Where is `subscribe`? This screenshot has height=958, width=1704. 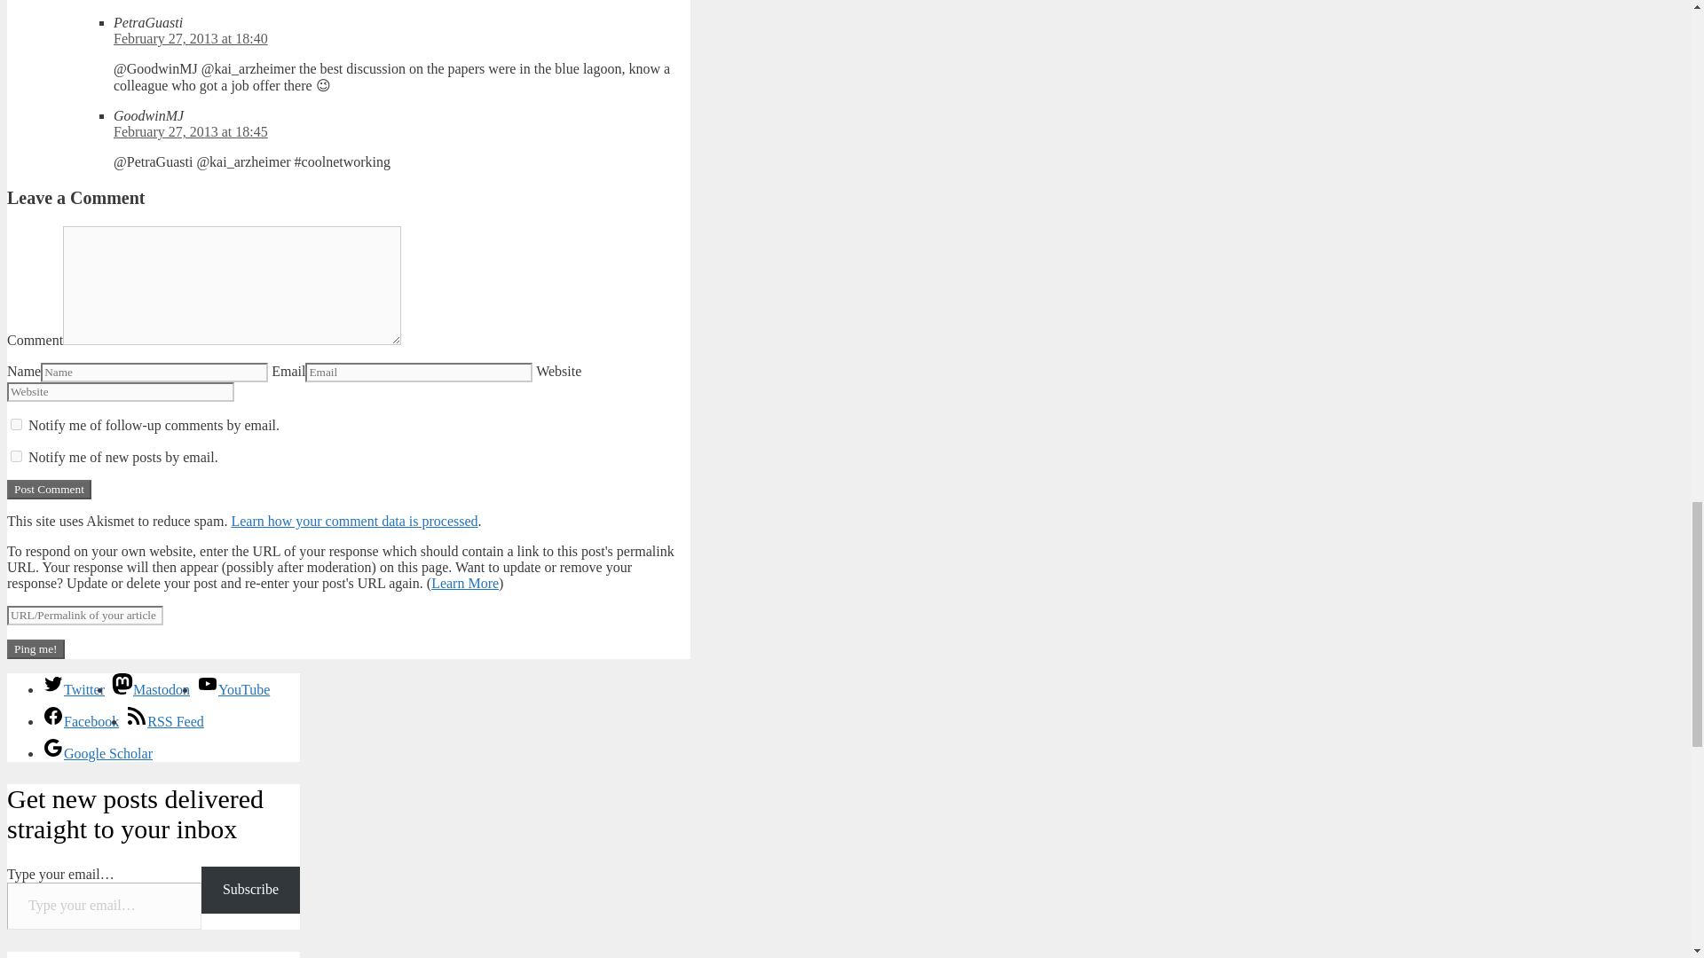 subscribe is located at coordinates (16, 424).